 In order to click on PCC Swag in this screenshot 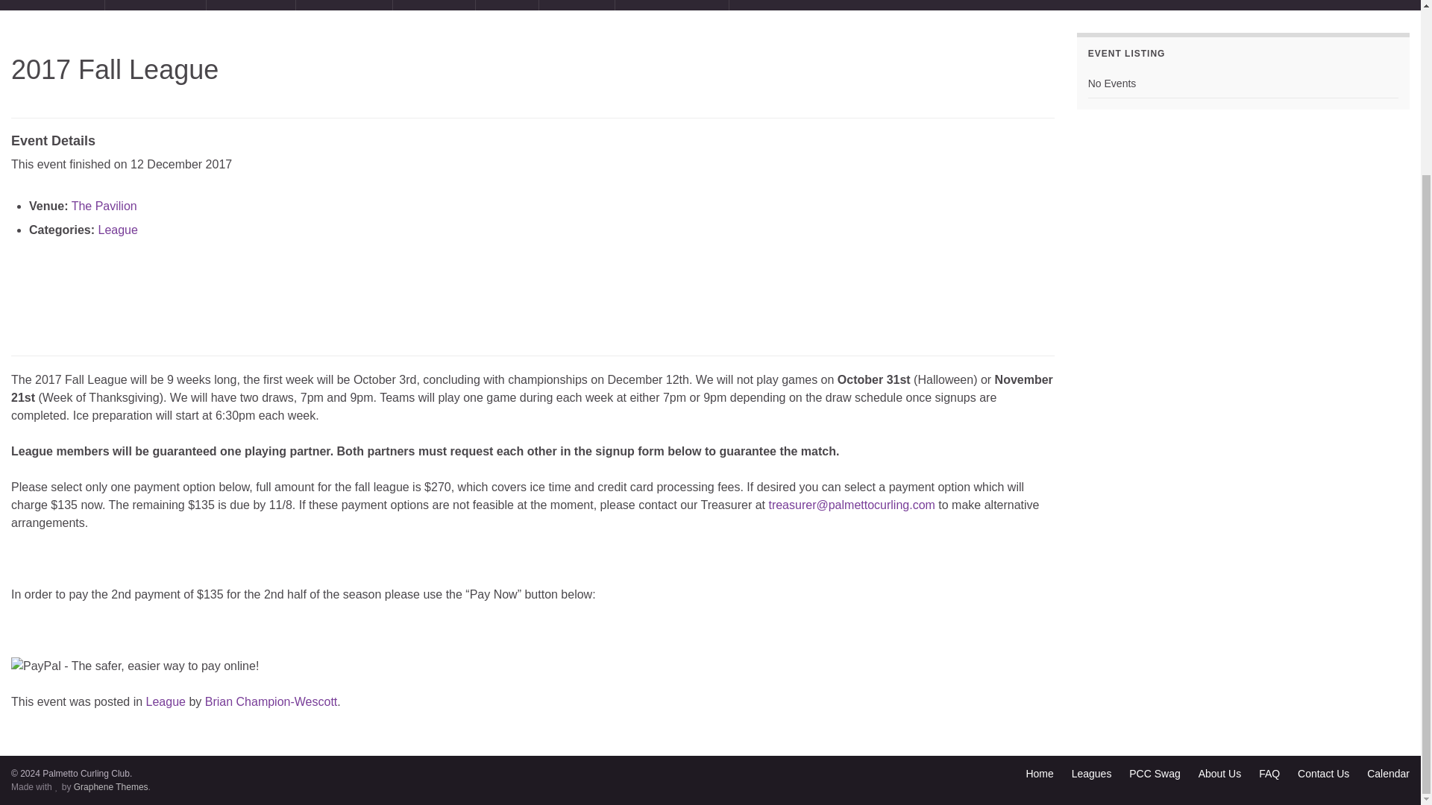, I will do `click(1155, 774)`.